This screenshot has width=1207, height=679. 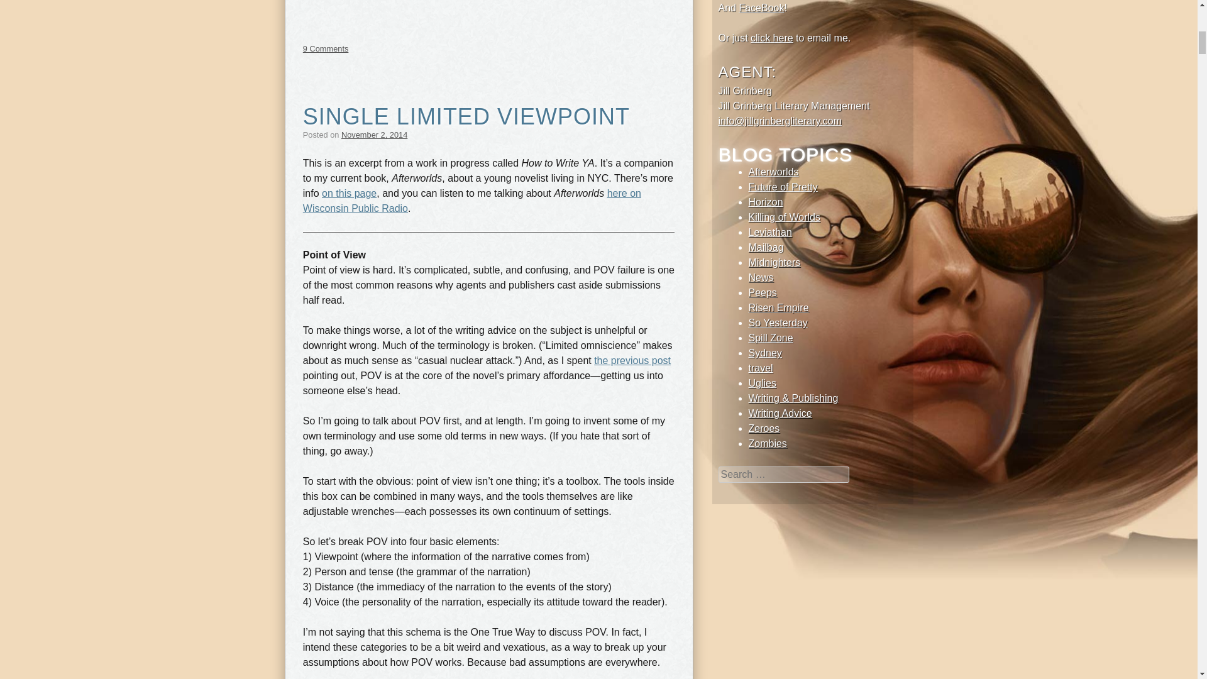 I want to click on here on Wisconsin Public Radio, so click(x=471, y=201).